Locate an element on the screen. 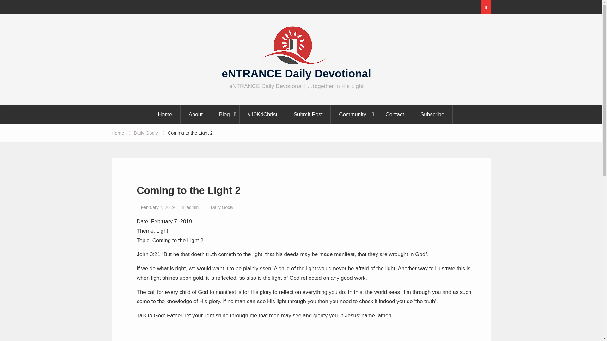  About is located at coordinates (196, 114).